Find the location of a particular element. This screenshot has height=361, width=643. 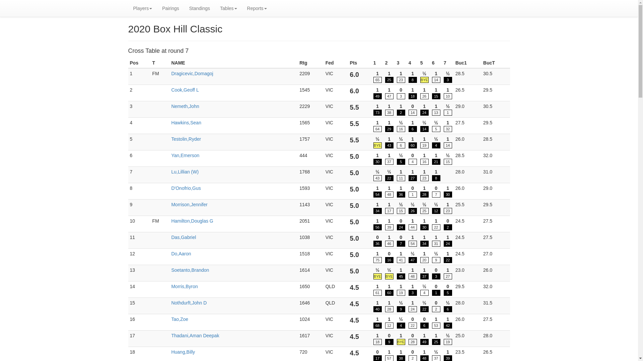

Yan,Emerson is located at coordinates (185, 155).